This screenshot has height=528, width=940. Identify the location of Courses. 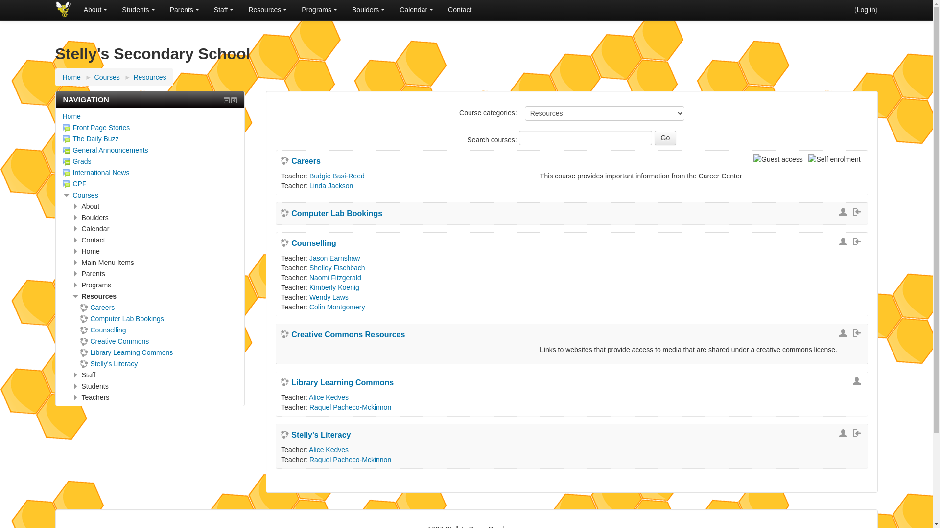
(107, 77).